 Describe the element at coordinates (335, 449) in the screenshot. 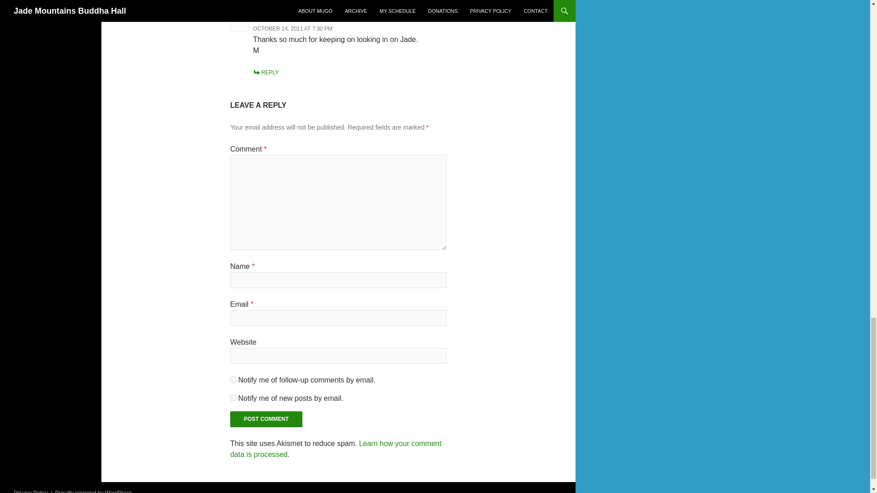

I see `Learn how your comment data is processed` at that location.